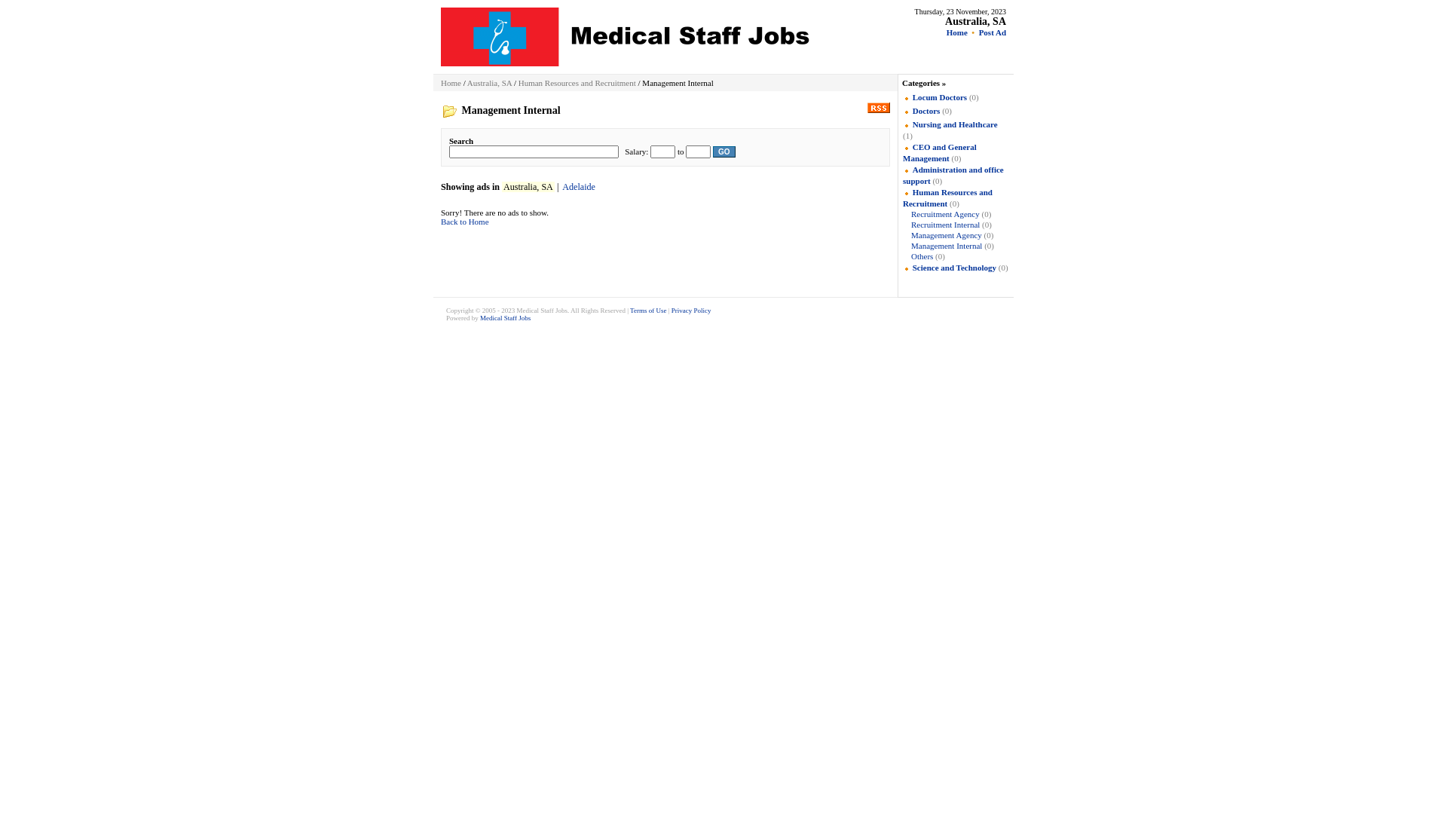  Describe the element at coordinates (940, 97) in the screenshot. I see `Locum Doctors` at that location.